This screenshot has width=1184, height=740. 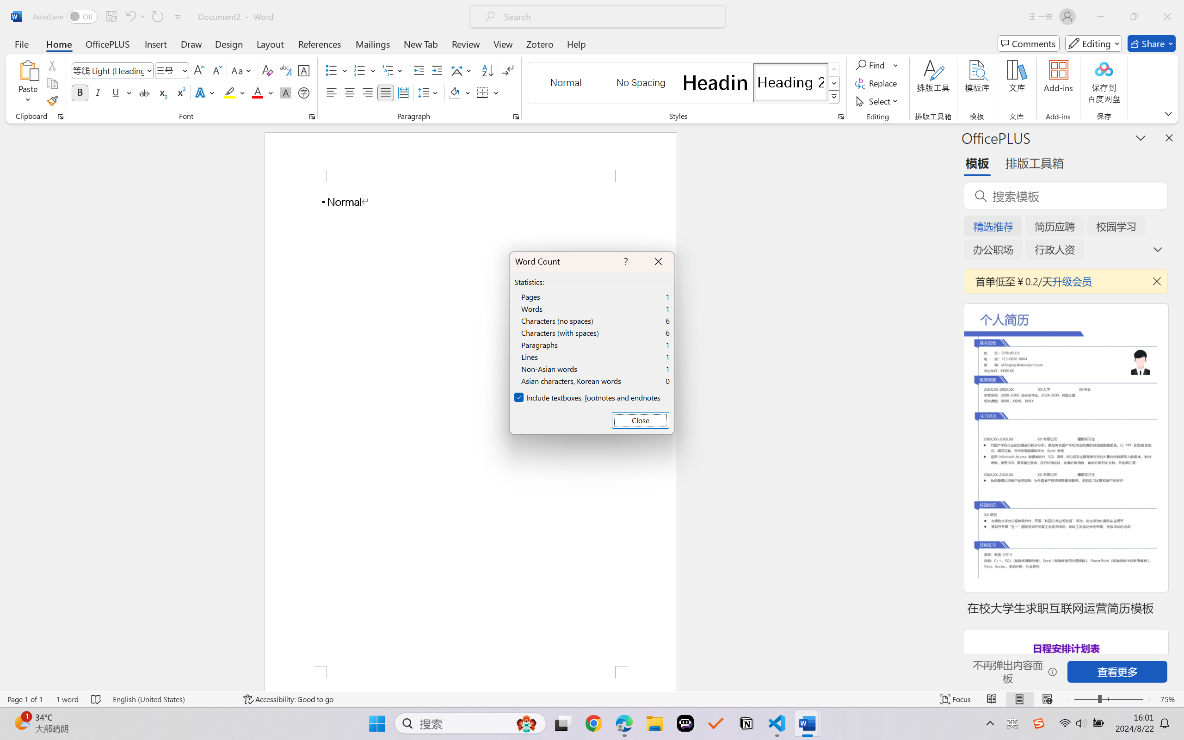 I want to click on Zoom, so click(x=1108, y=699).